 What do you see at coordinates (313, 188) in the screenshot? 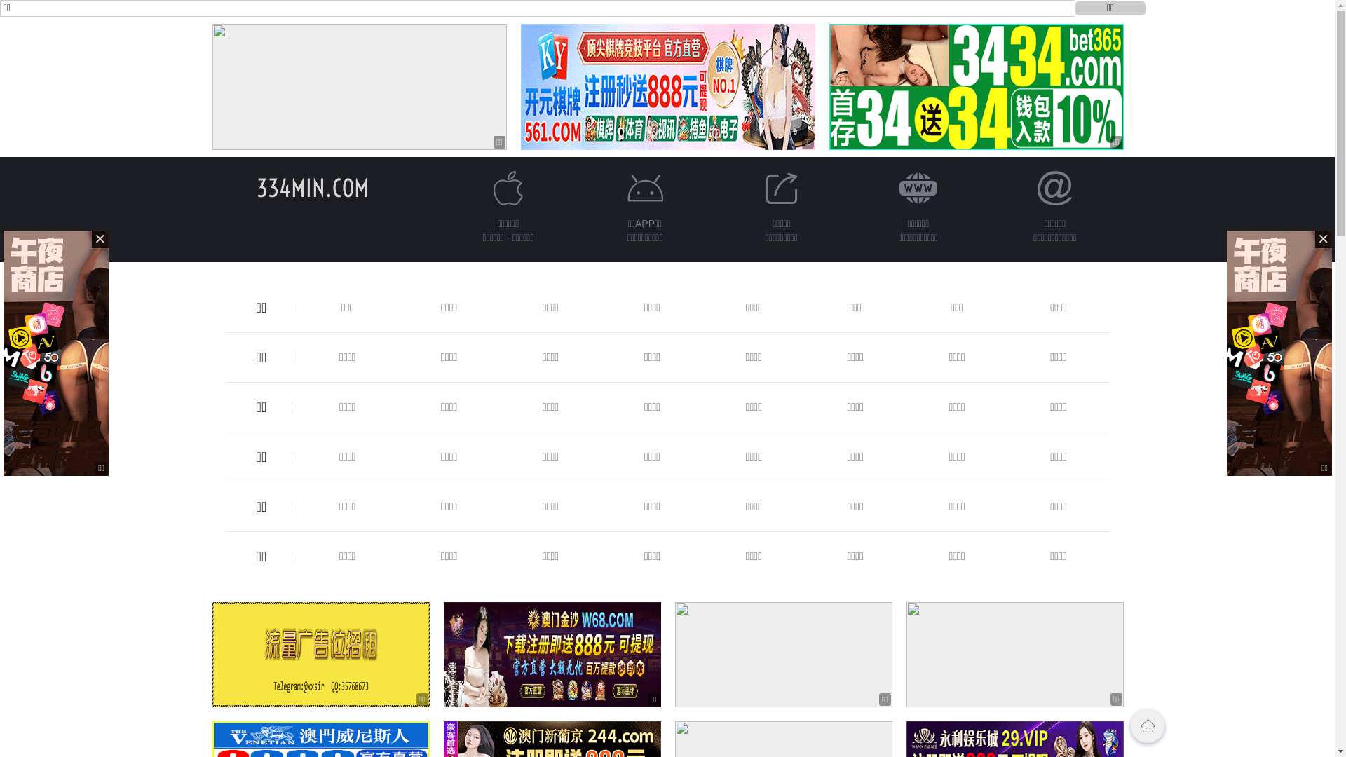
I see `334MIN.COM` at bounding box center [313, 188].